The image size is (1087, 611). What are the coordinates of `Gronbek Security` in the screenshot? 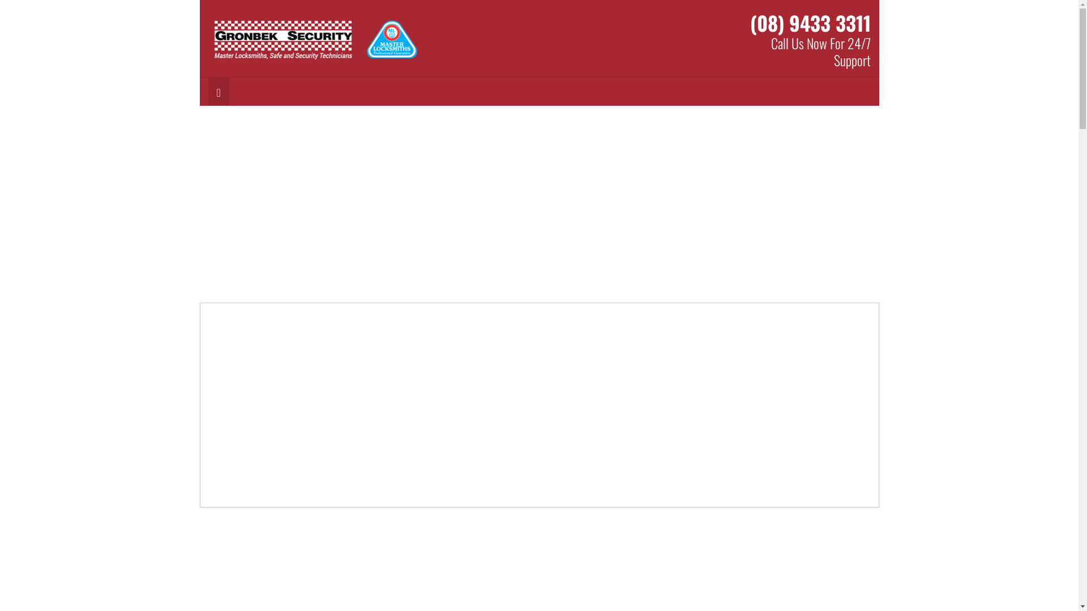 It's located at (316, 40).